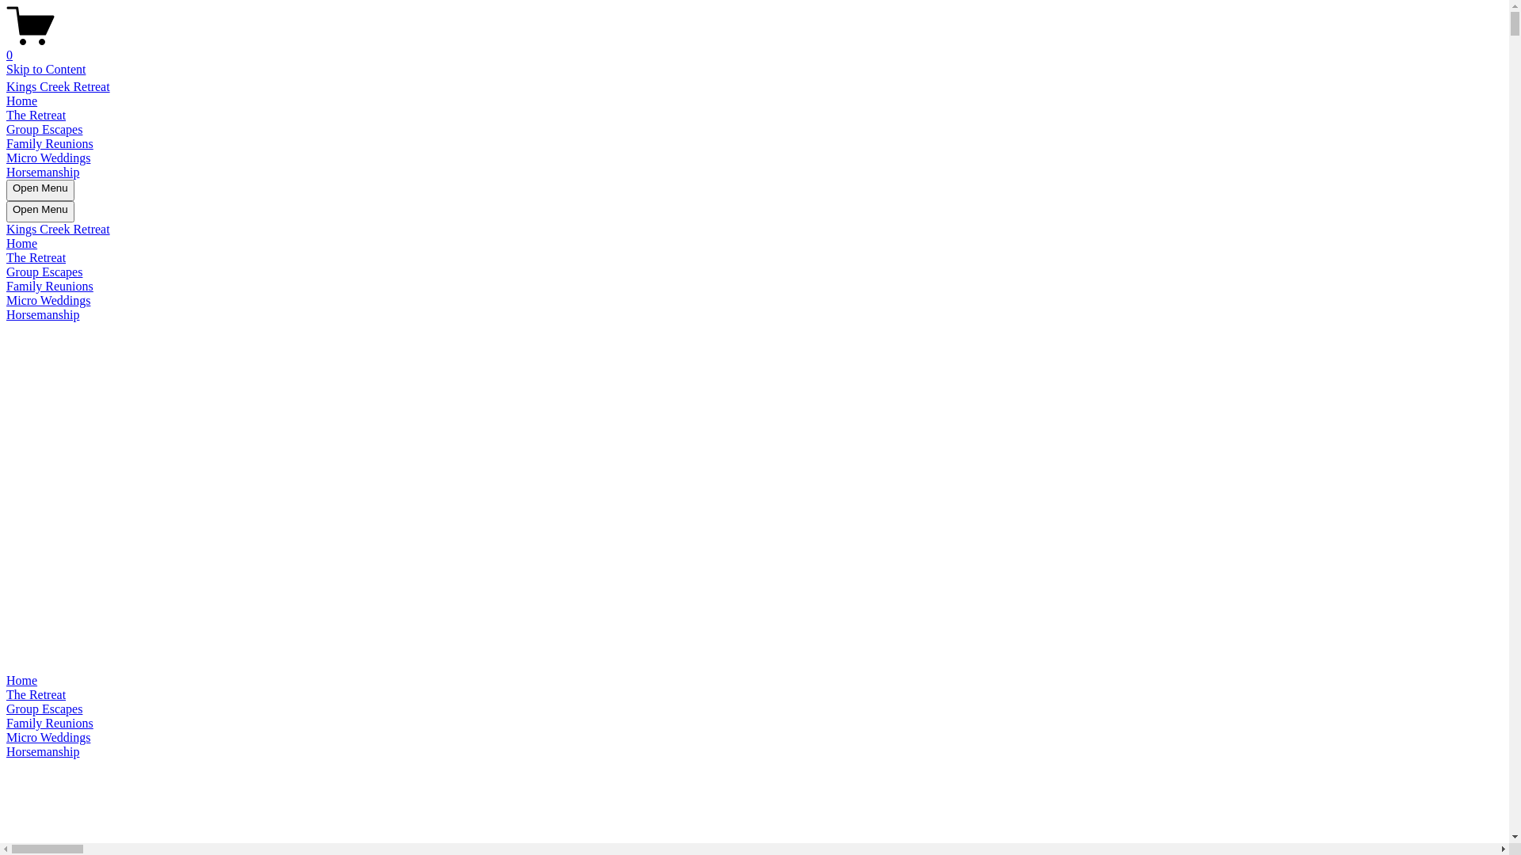 The width and height of the screenshot is (1521, 855). What do you see at coordinates (36, 258) in the screenshot?
I see `The Retreat` at bounding box center [36, 258].